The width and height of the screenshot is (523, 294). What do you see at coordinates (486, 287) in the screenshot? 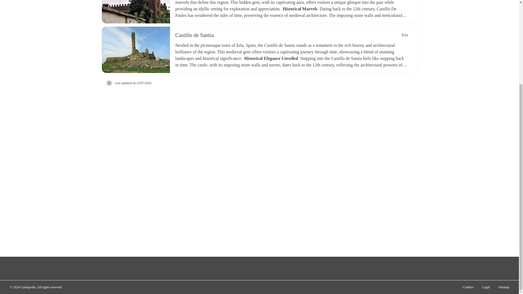
I see `Legal` at bounding box center [486, 287].